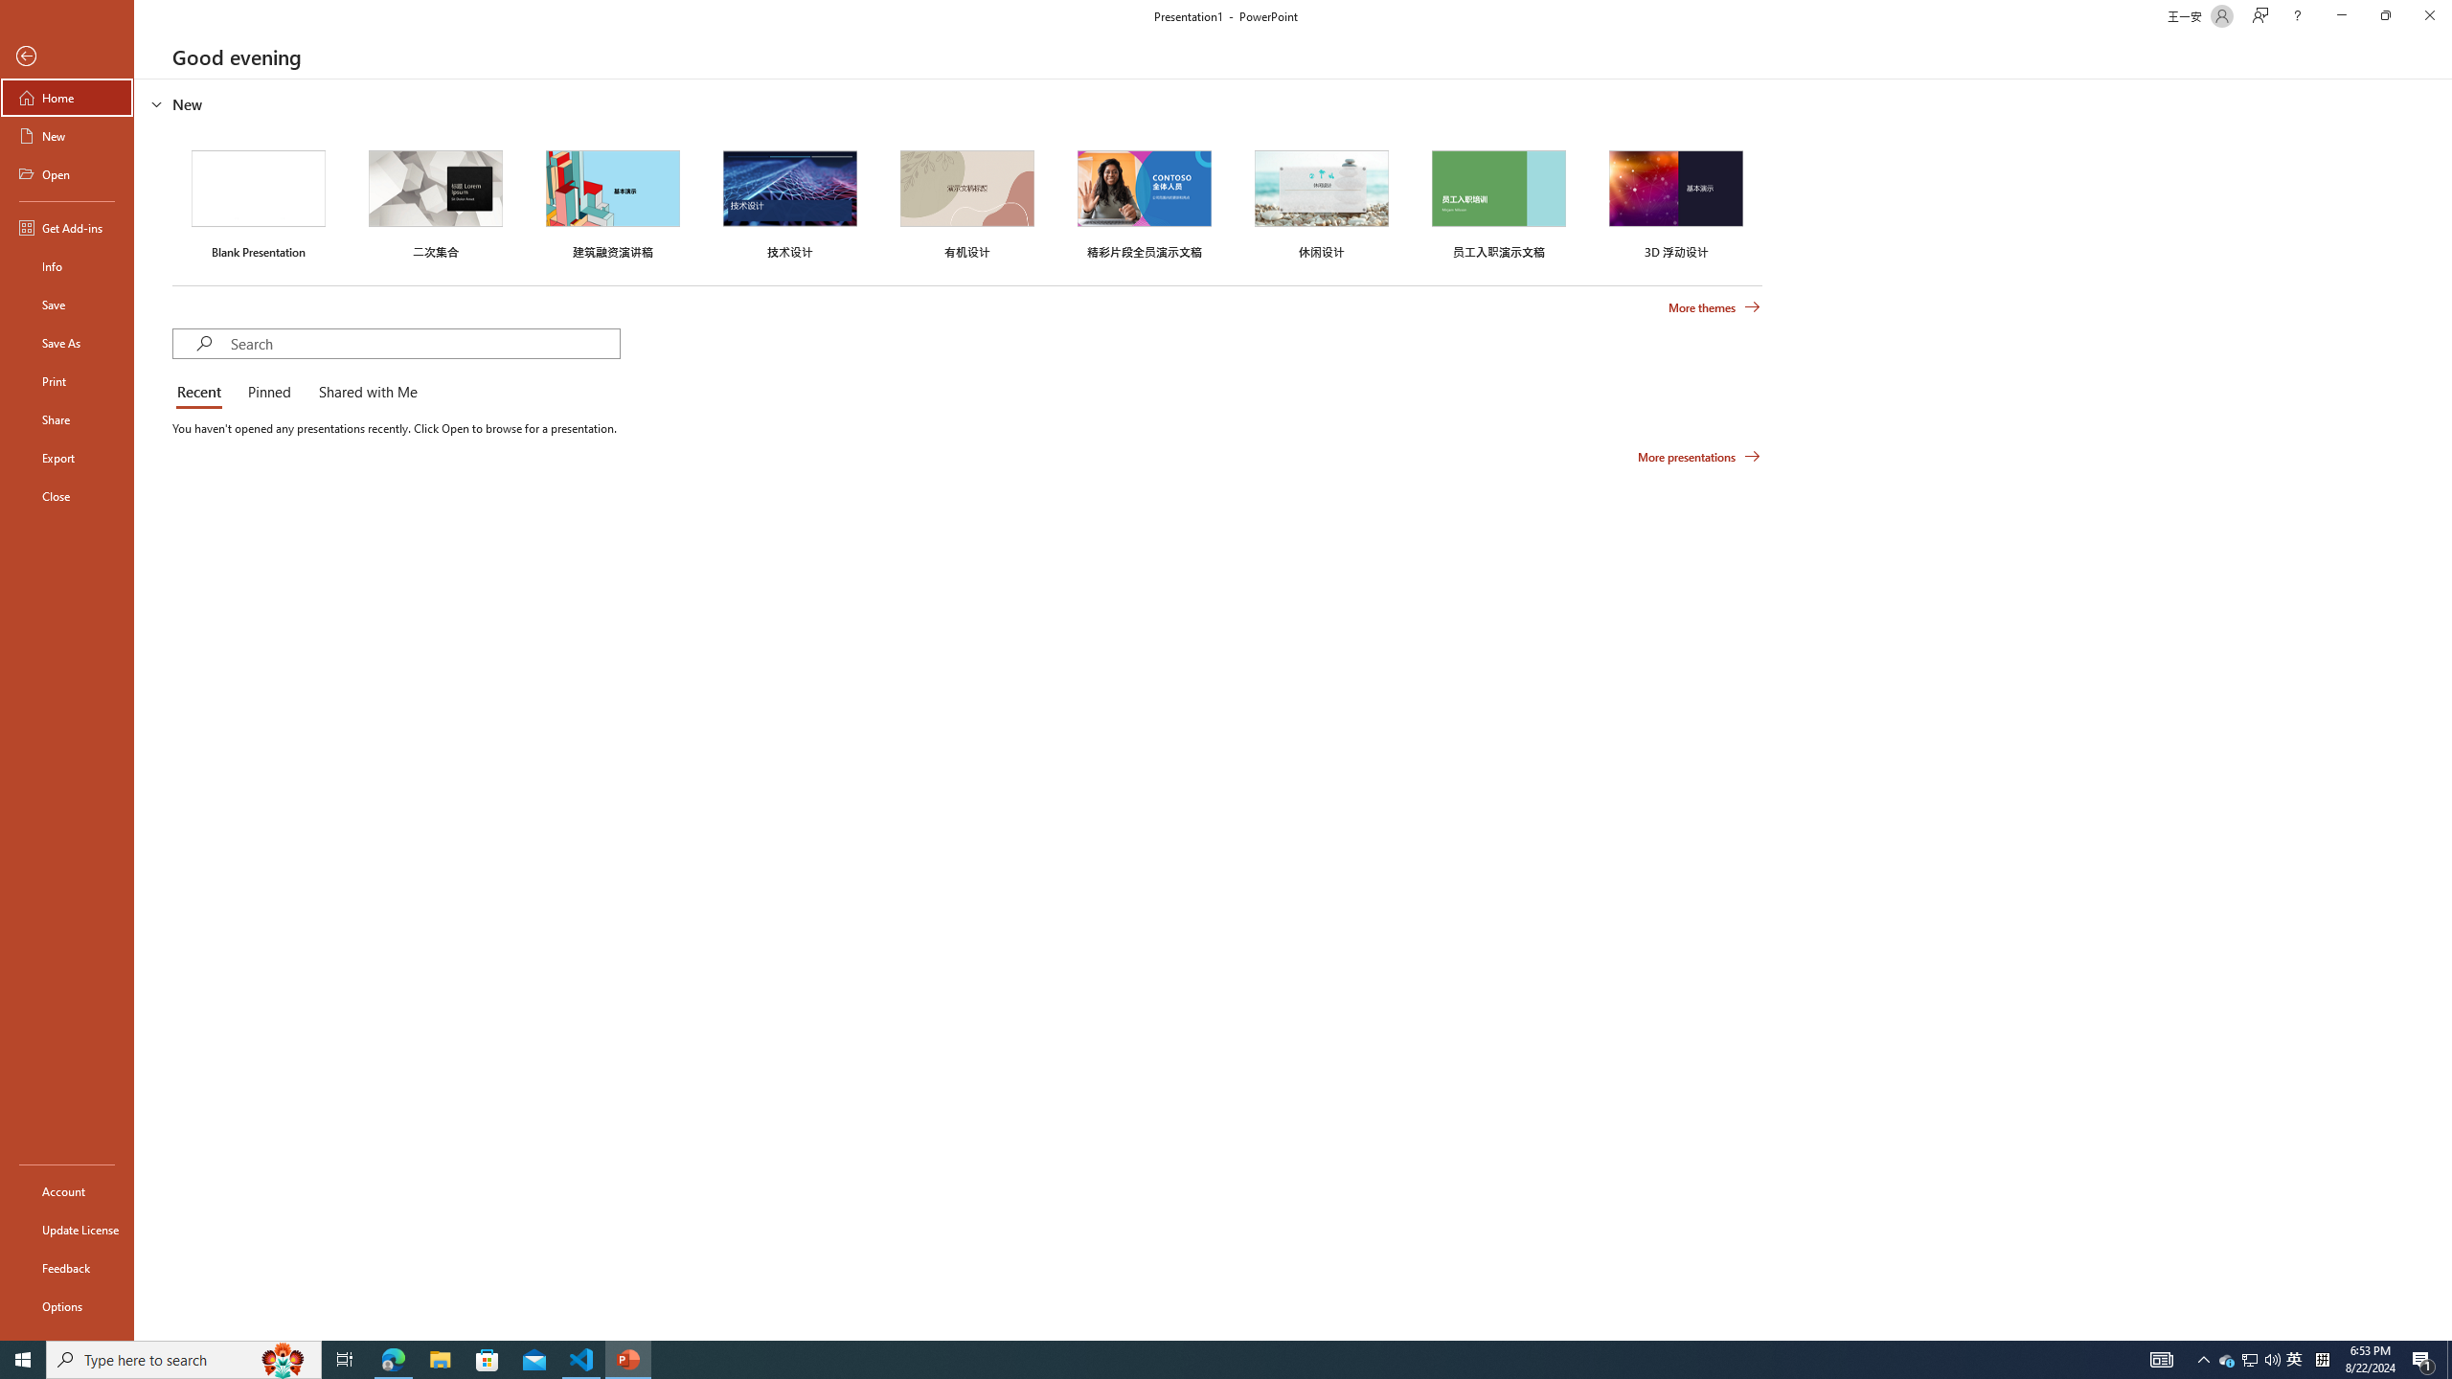 This screenshot has height=1379, width=2452. Describe the element at coordinates (67, 227) in the screenshot. I see `Get Add-ins` at that location.